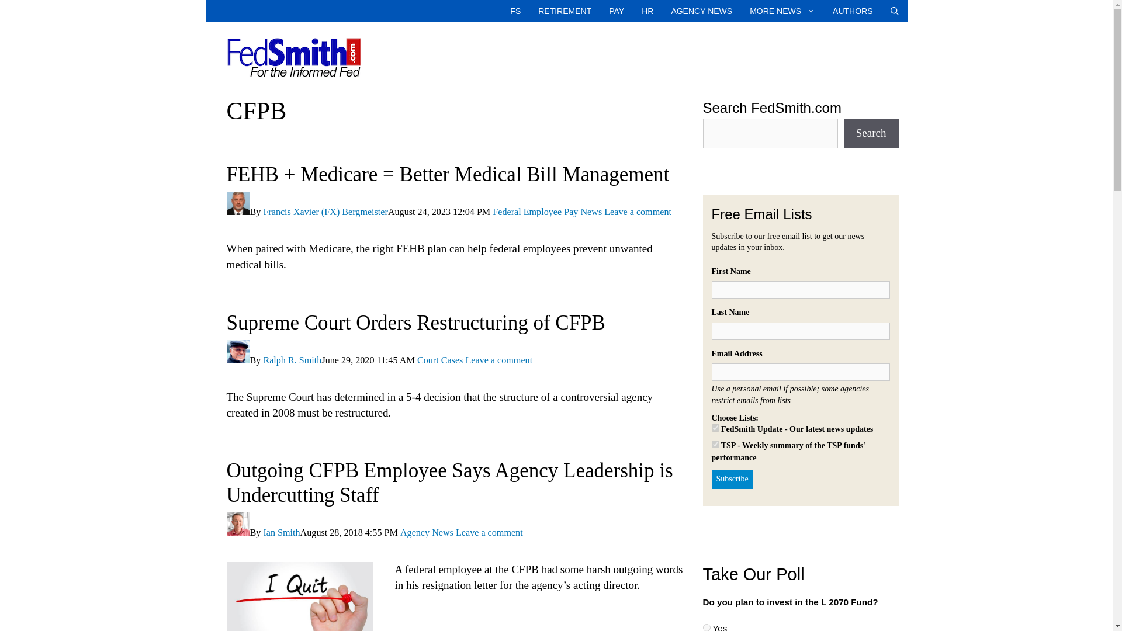 The width and height of the screenshot is (1122, 631). I want to click on Leave a comment, so click(498, 360).